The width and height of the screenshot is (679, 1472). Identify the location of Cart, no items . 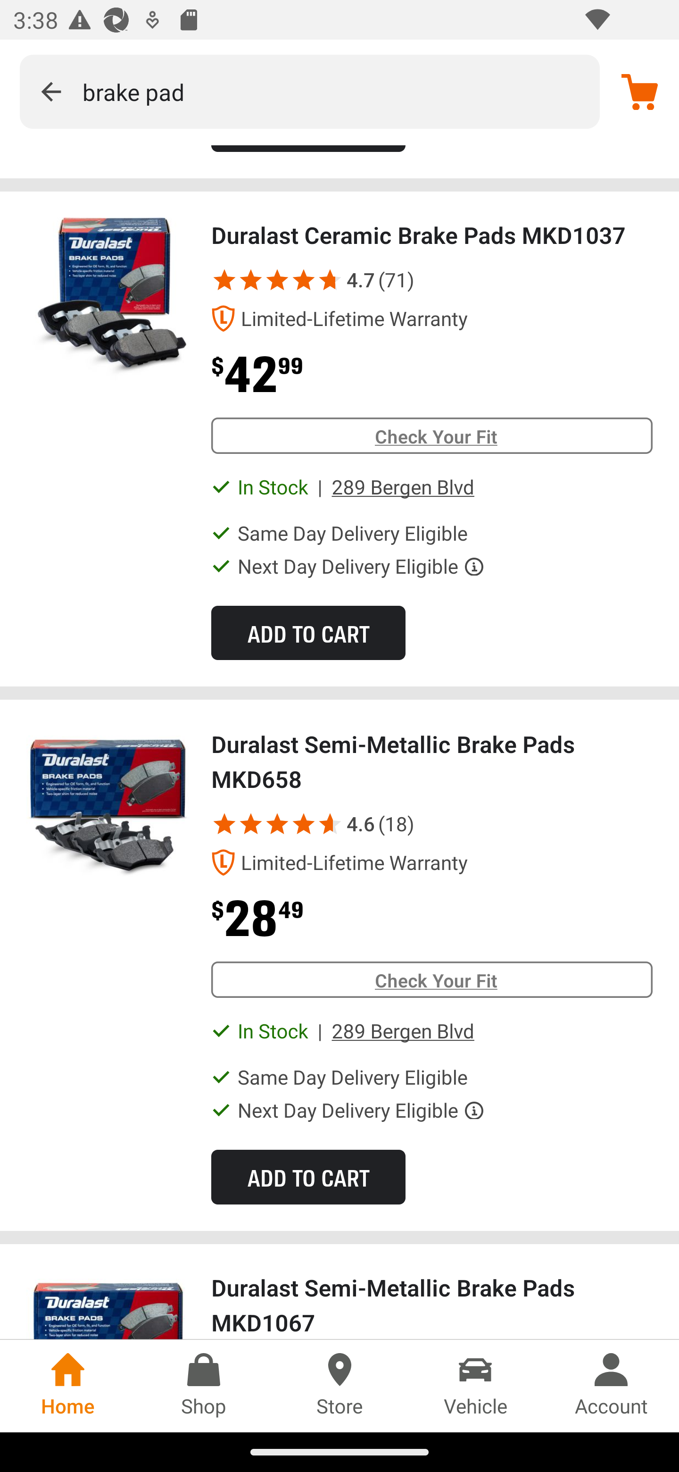
(639, 91).